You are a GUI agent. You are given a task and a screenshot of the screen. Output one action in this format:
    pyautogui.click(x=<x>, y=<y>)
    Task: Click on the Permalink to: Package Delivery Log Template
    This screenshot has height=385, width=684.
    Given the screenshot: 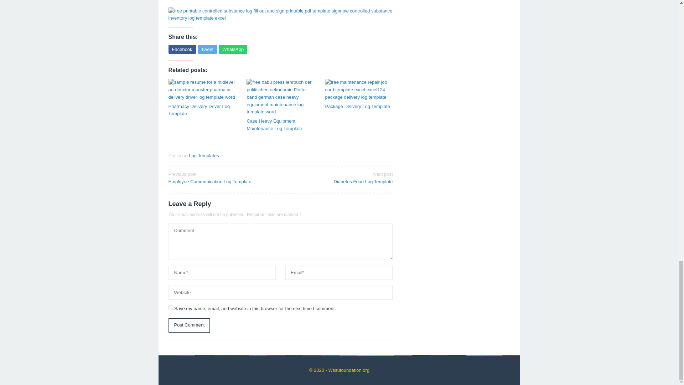 What is the action you would take?
    pyautogui.click(x=202, y=111)
    